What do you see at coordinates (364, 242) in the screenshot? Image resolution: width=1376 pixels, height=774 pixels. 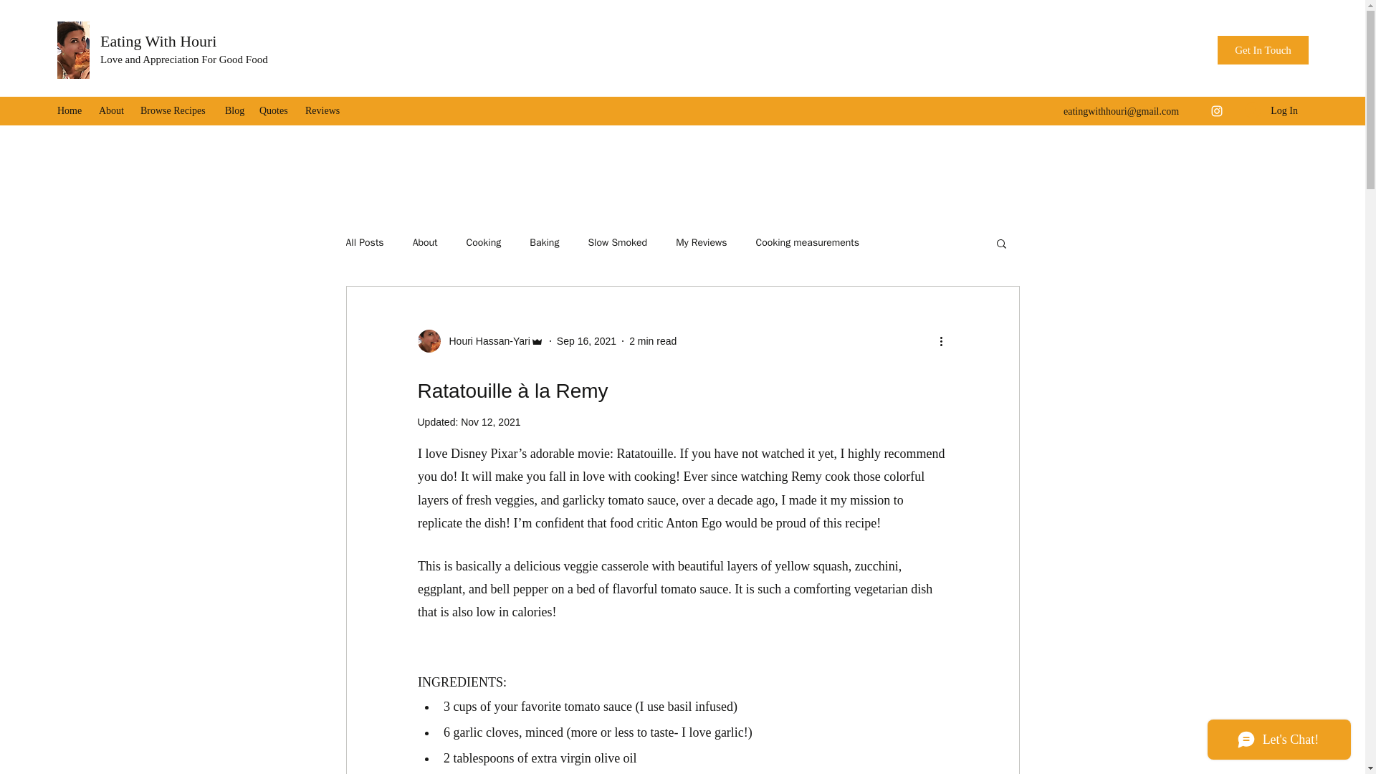 I see `All Posts` at bounding box center [364, 242].